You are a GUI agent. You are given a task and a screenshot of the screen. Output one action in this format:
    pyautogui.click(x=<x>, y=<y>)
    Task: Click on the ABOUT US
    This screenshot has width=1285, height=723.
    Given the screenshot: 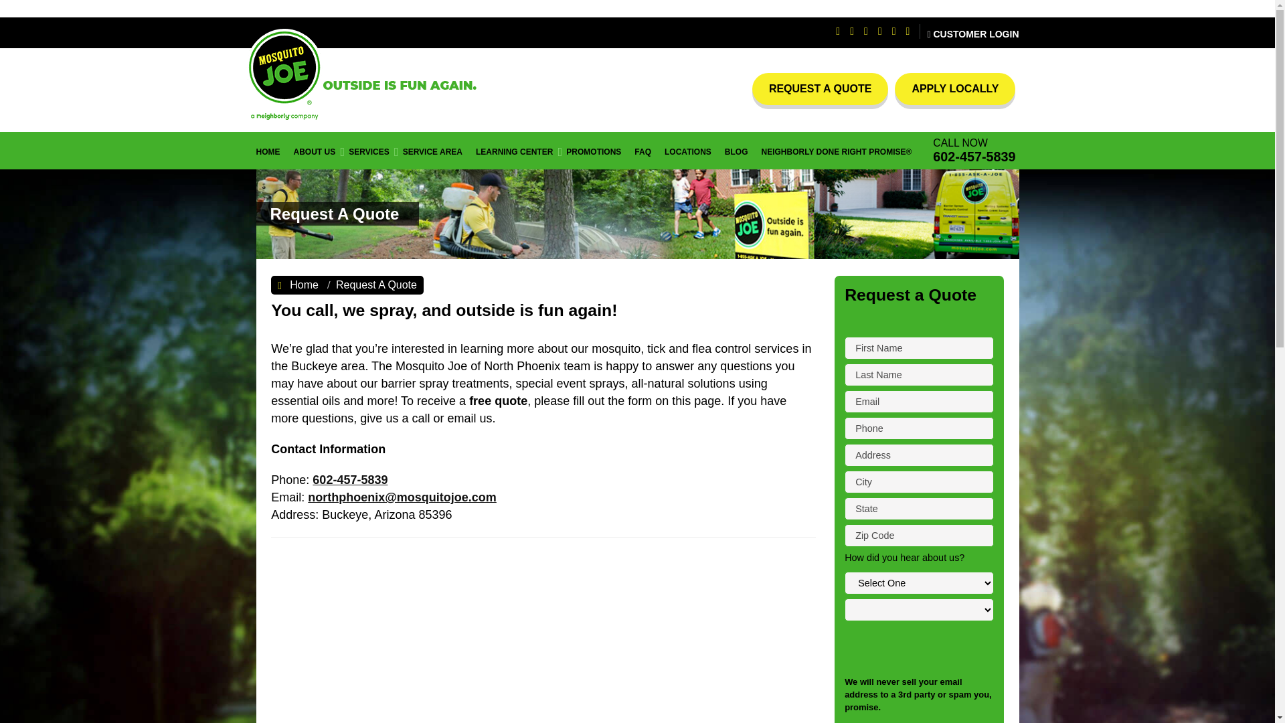 What is the action you would take?
    pyautogui.click(x=314, y=150)
    